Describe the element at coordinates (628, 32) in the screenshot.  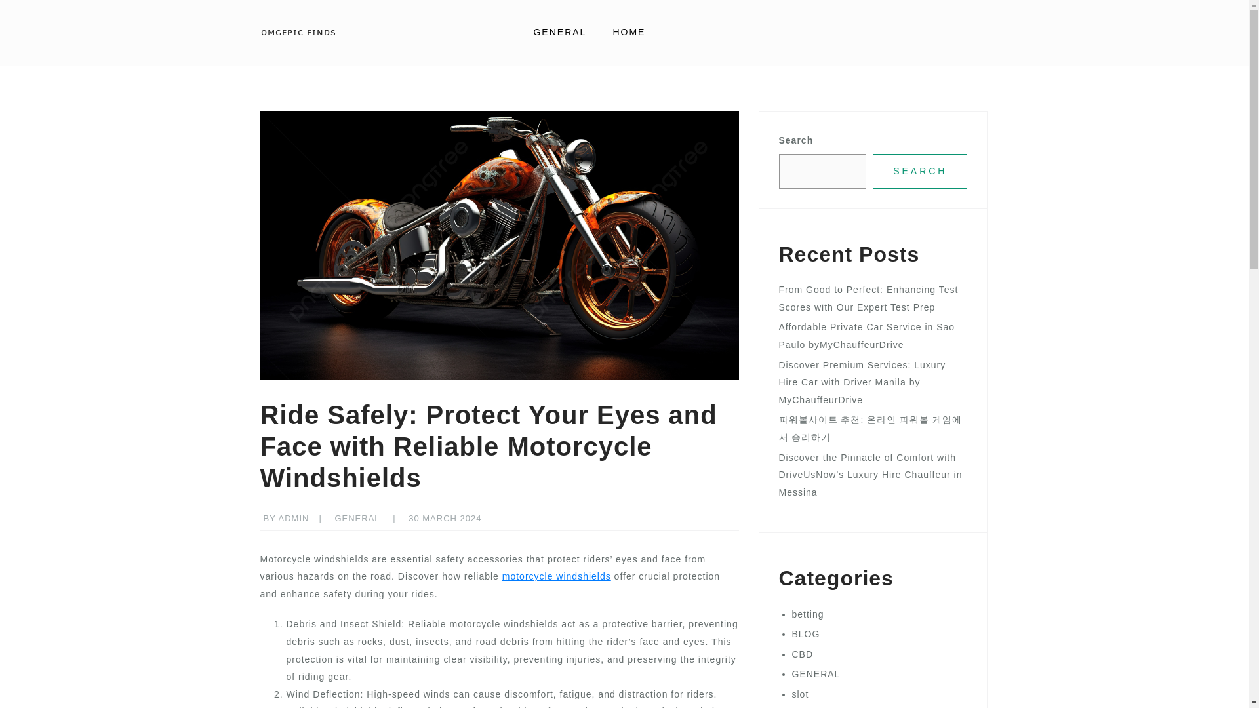
I see `HOME` at that location.